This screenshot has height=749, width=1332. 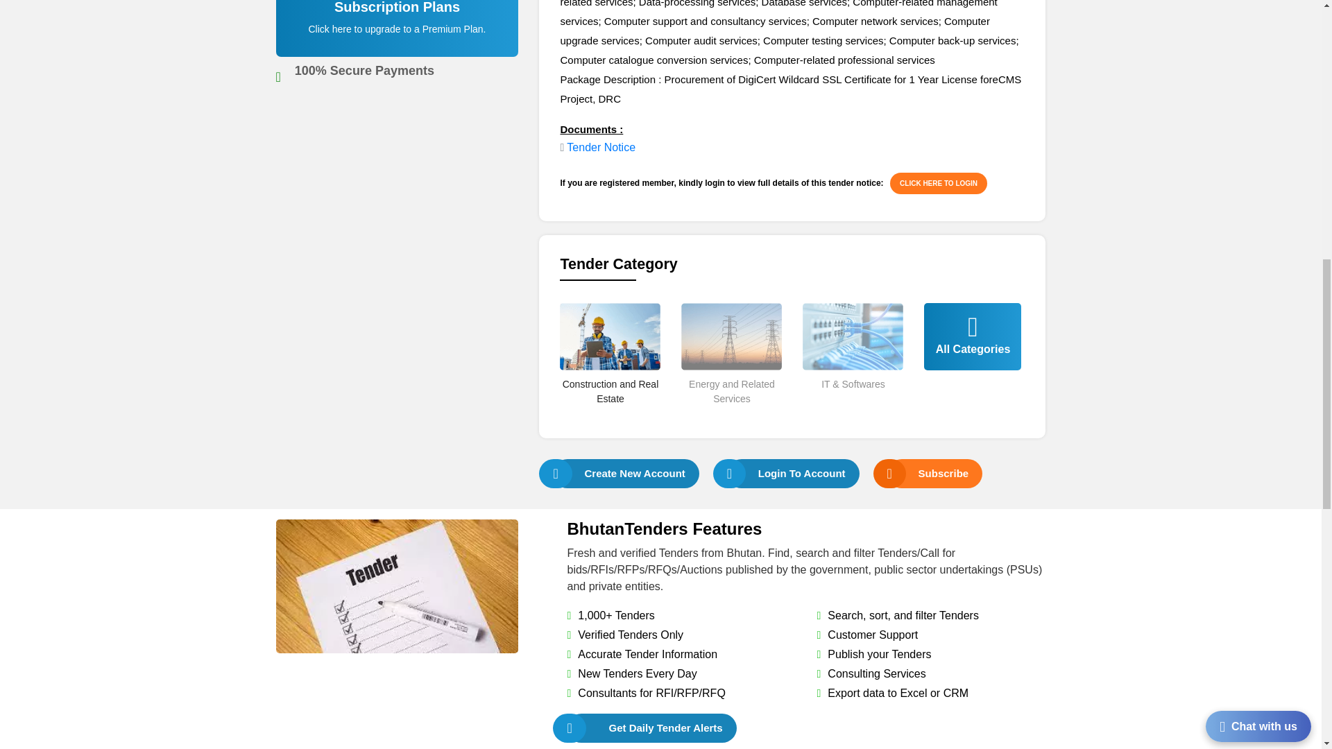 I want to click on Get Daily Tender Alerts, so click(x=651, y=728).